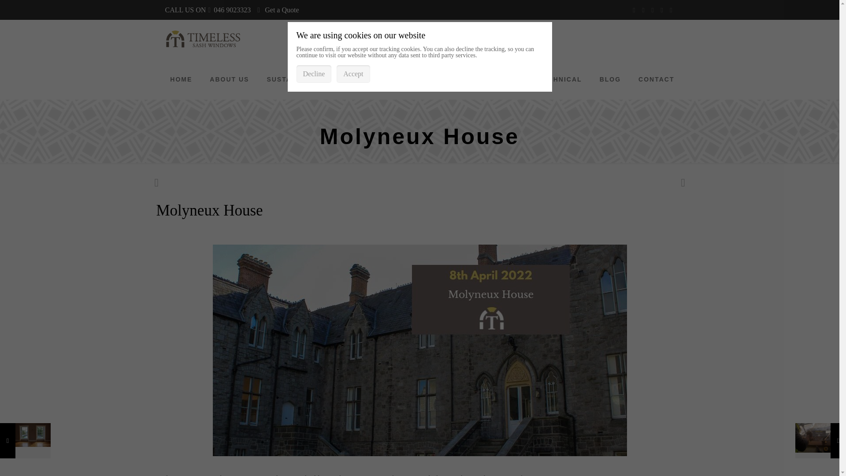  I want to click on Pinterest, so click(661, 10).